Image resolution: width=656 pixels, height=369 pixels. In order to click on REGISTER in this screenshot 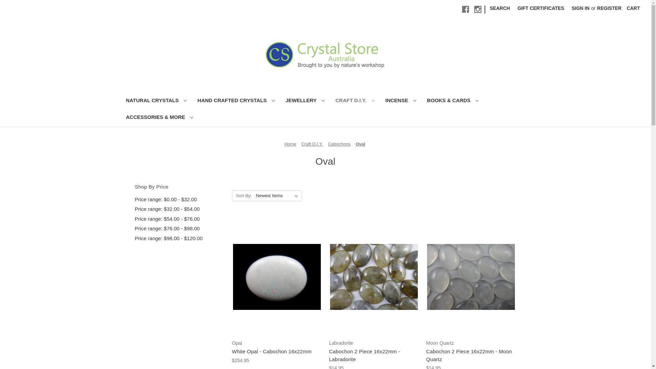, I will do `click(610, 8)`.